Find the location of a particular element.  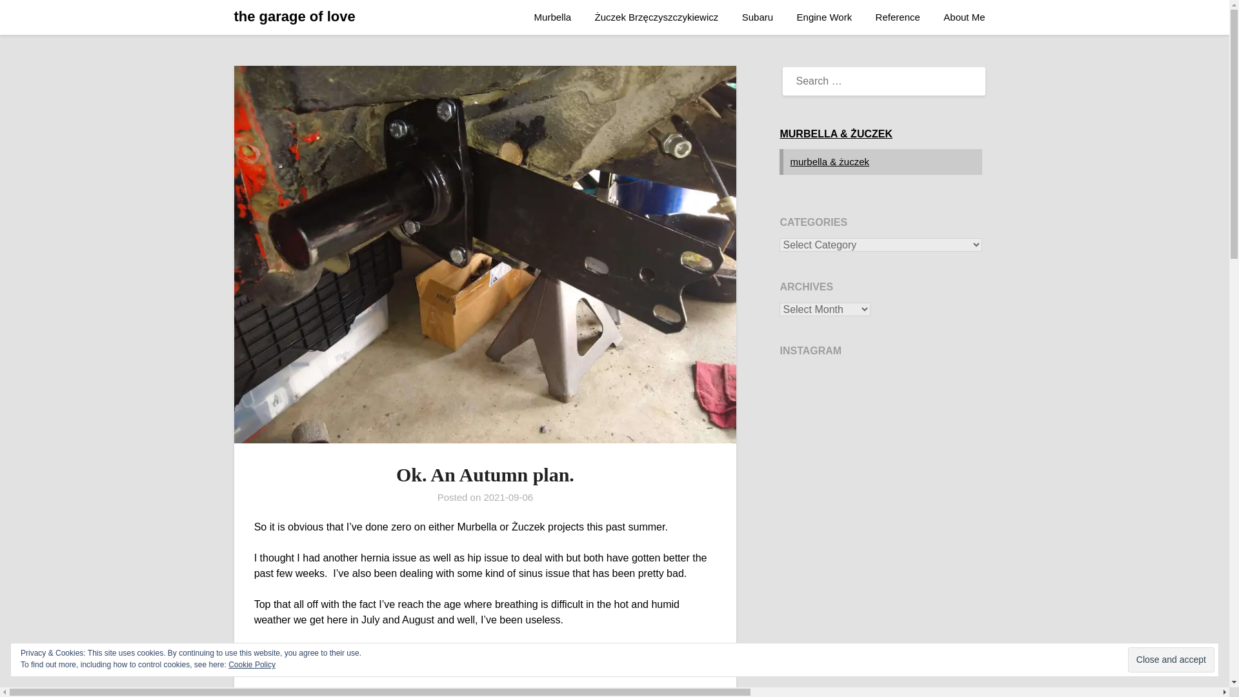

Murbella is located at coordinates (553, 17).